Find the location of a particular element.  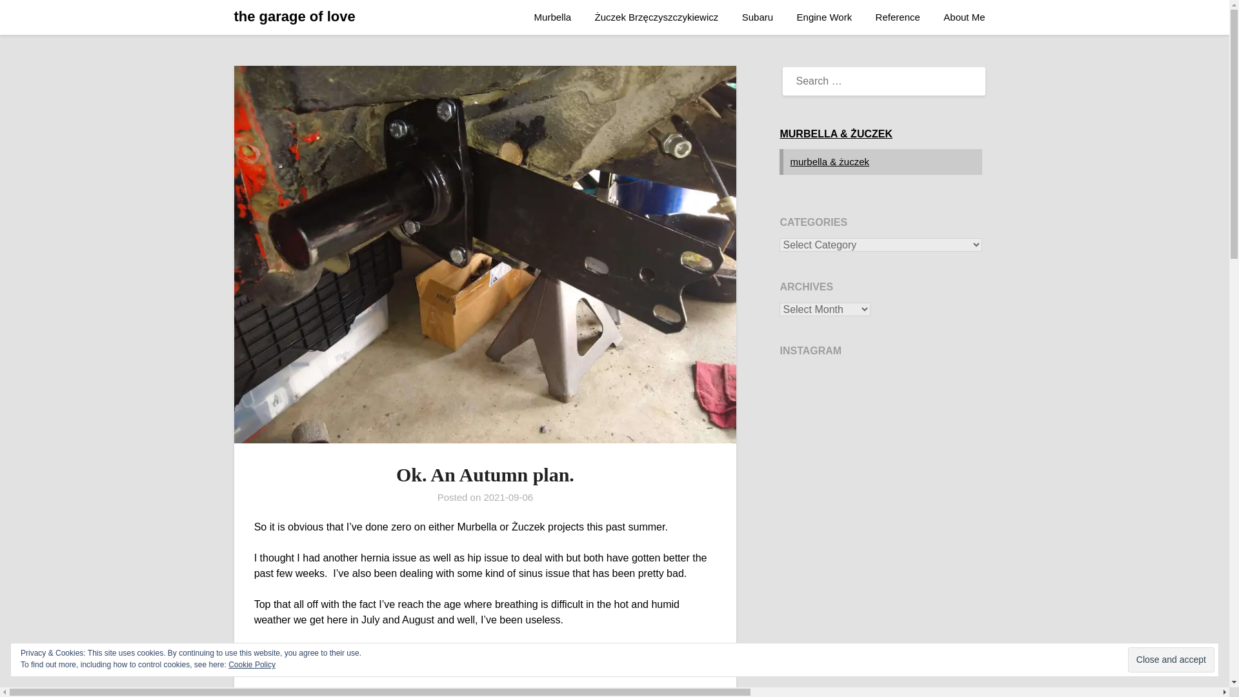

Murbella is located at coordinates (553, 17).